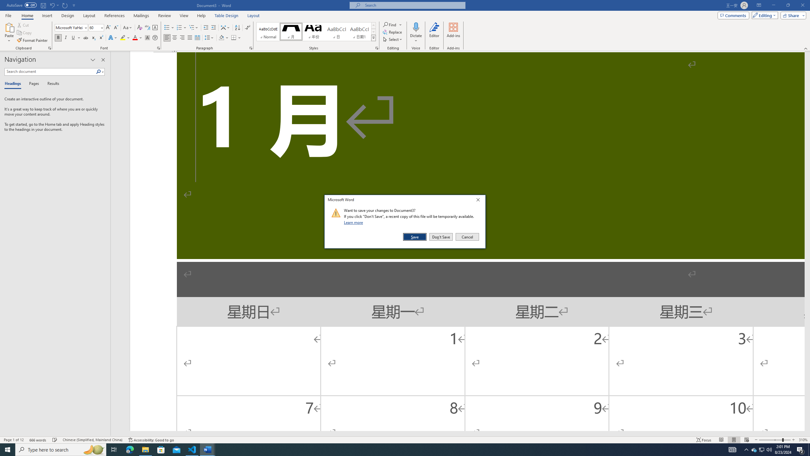 Image resolution: width=810 pixels, height=456 pixels. I want to click on Accessibility Checker Accessibility: Good to go, so click(151, 440).